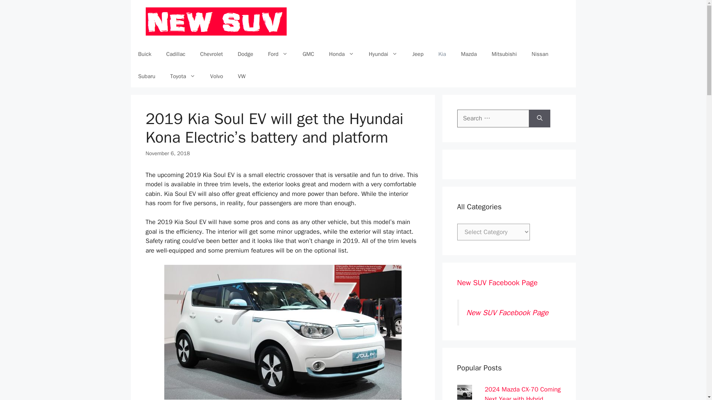 The image size is (712, 400). What do you see at coordinates (504, 54) in the screenshot?
I see `Mitsubishi` at bounding box center [504, 54].